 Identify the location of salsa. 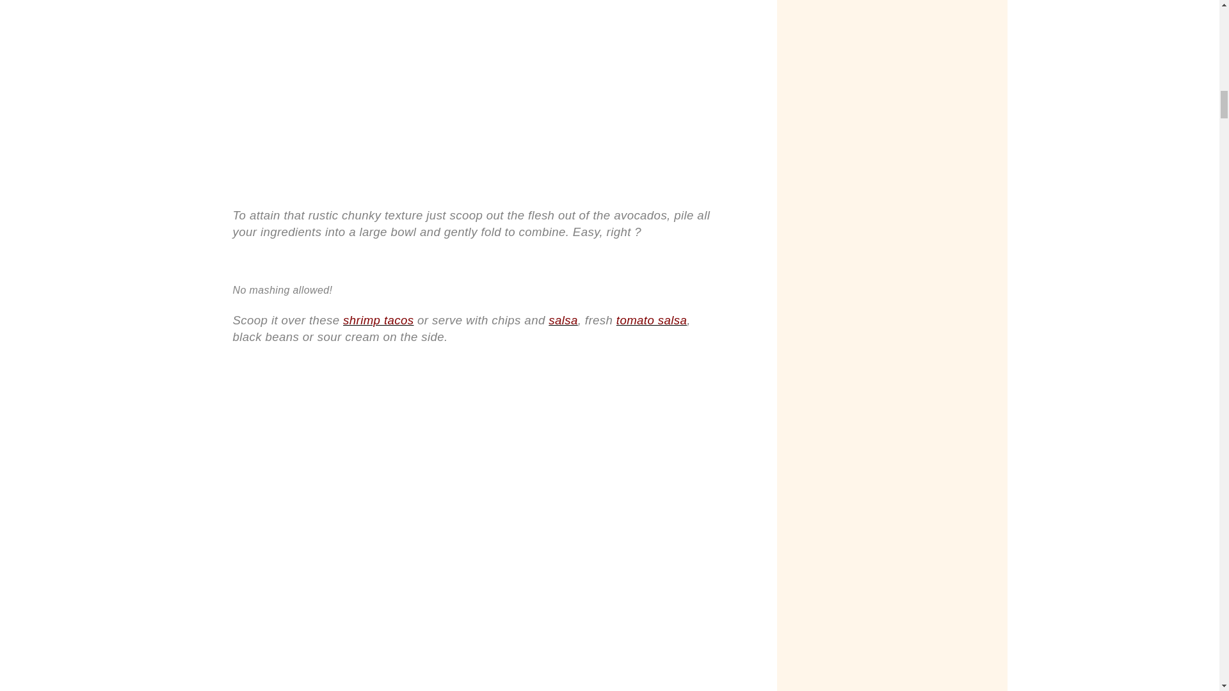
(563, 320).